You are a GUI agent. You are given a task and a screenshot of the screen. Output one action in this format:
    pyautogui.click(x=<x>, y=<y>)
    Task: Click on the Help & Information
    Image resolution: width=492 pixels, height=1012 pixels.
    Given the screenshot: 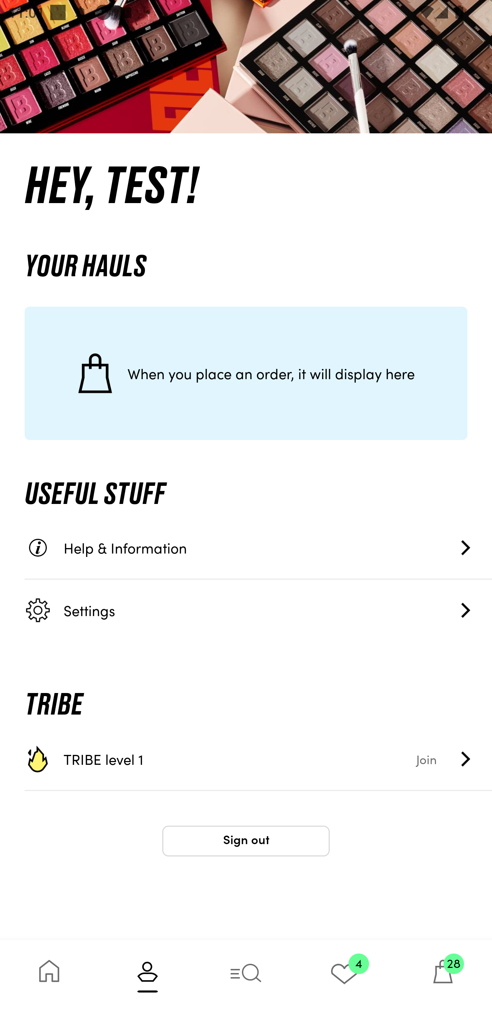 What is the action you would take?
    pyautogui.click(x=258, y=548)
    